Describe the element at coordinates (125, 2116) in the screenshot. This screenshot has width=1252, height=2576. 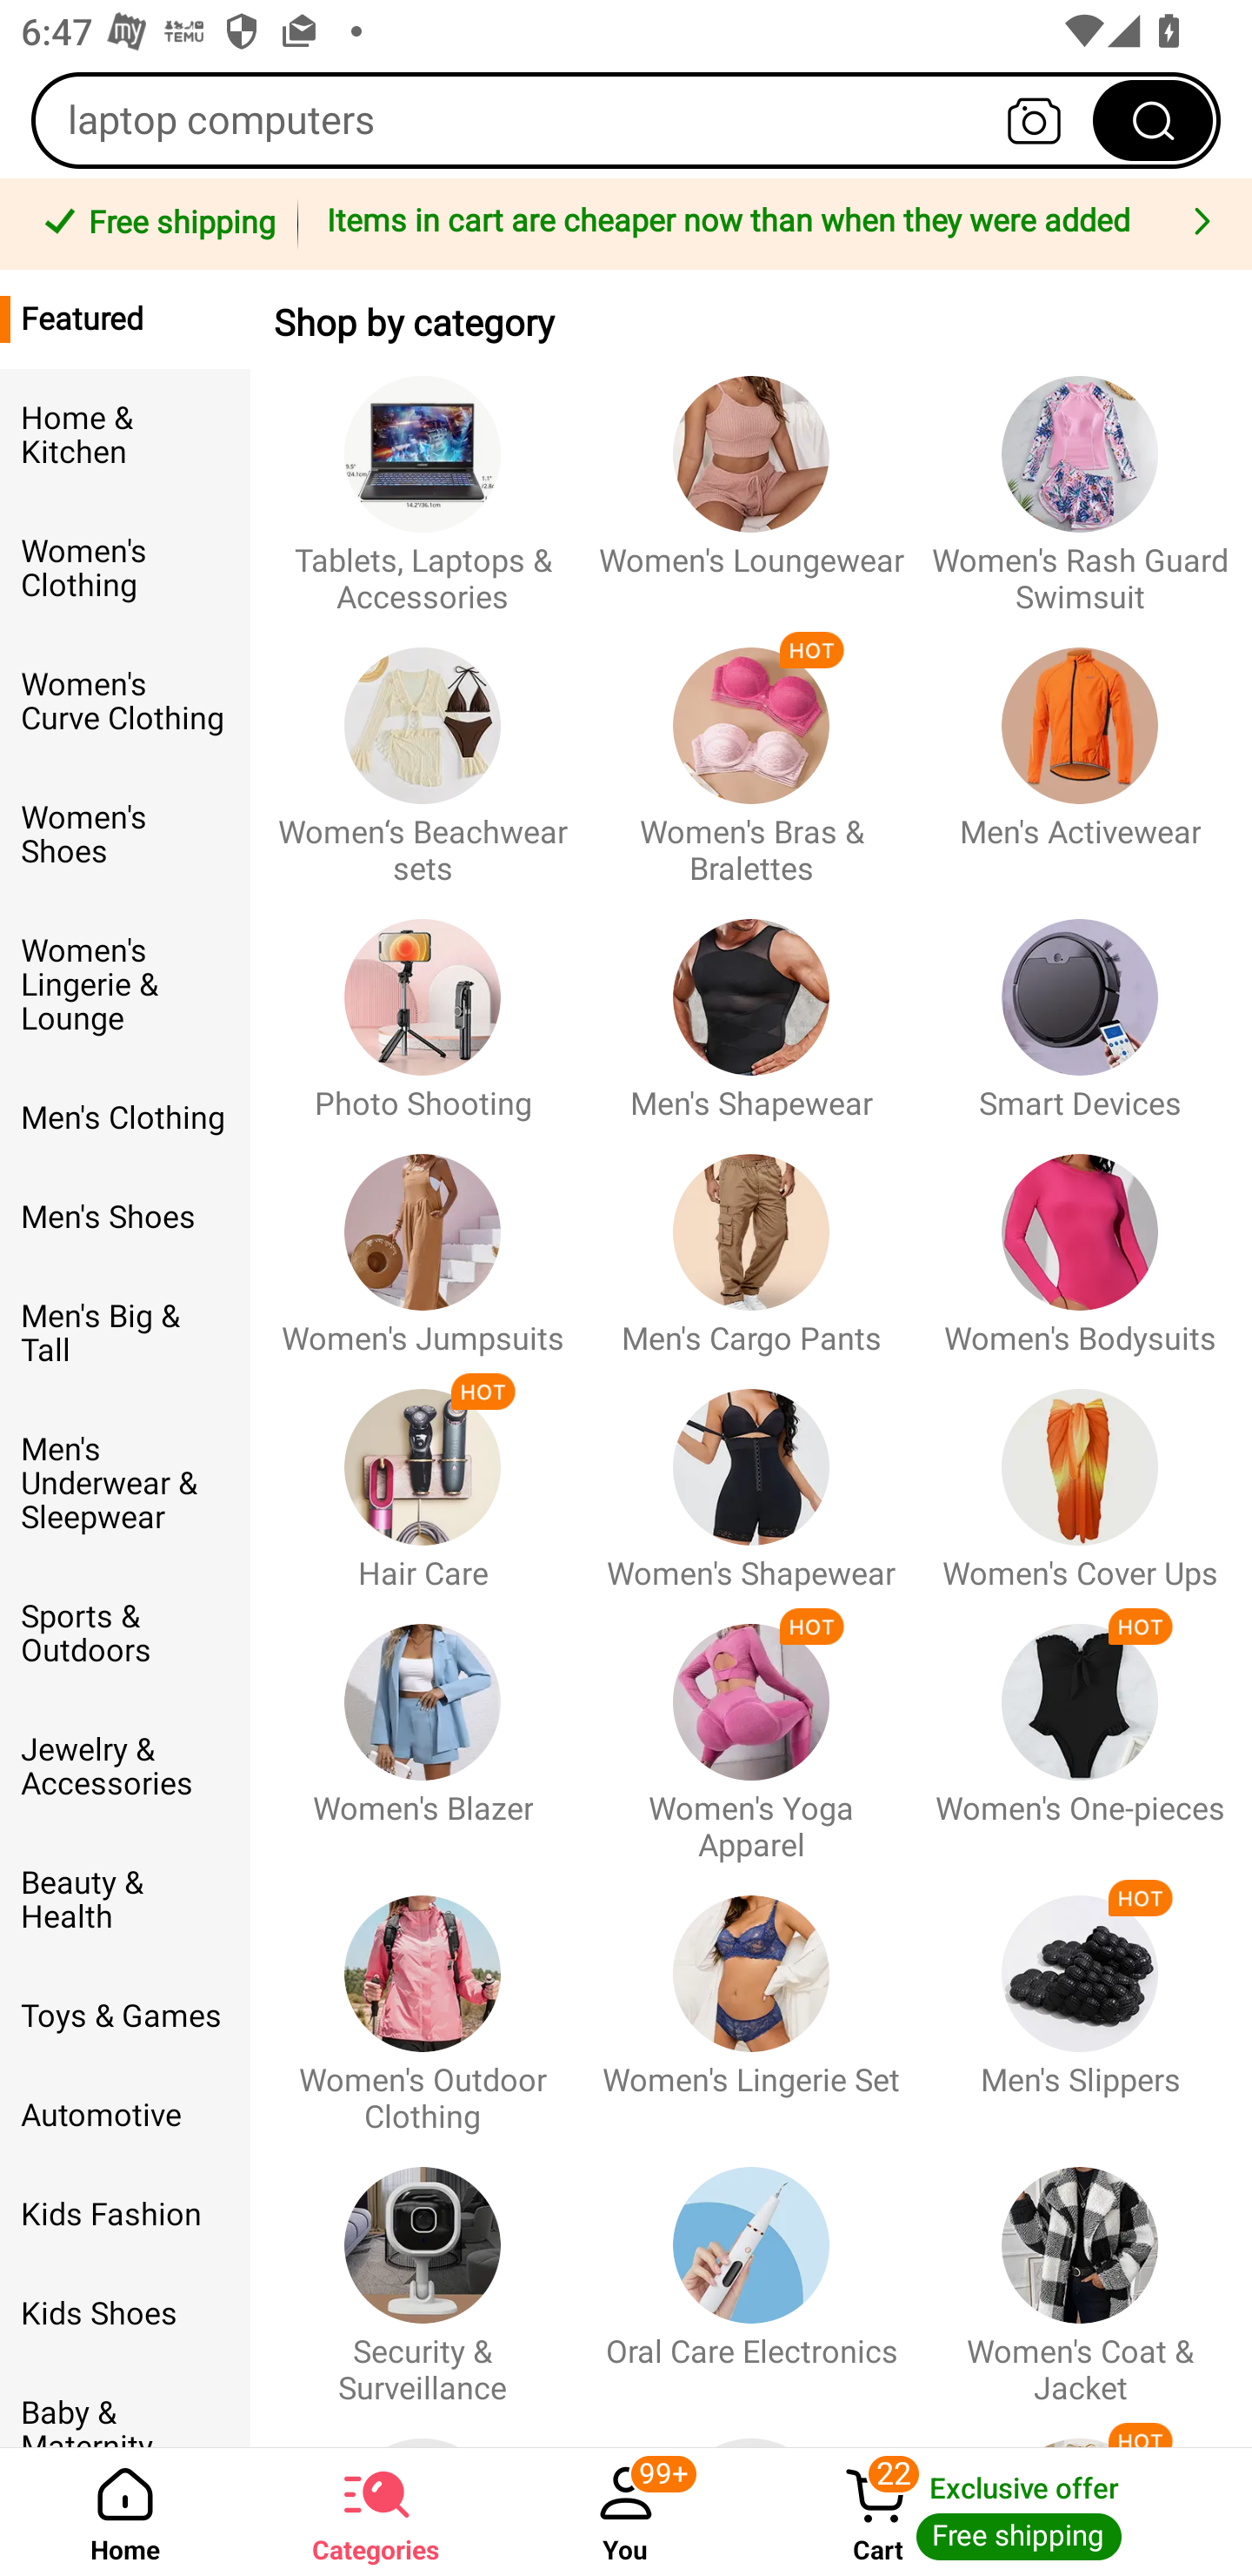
I see `Automotive` at that location.